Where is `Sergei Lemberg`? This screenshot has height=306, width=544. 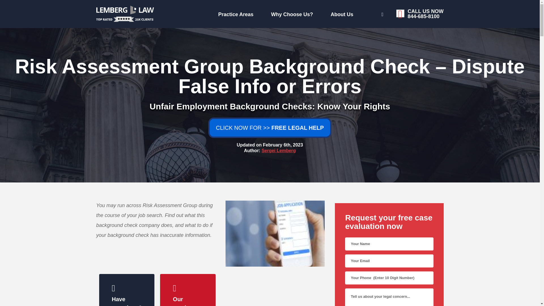
Sergei Lemberg is located at coordinates (284, 13).